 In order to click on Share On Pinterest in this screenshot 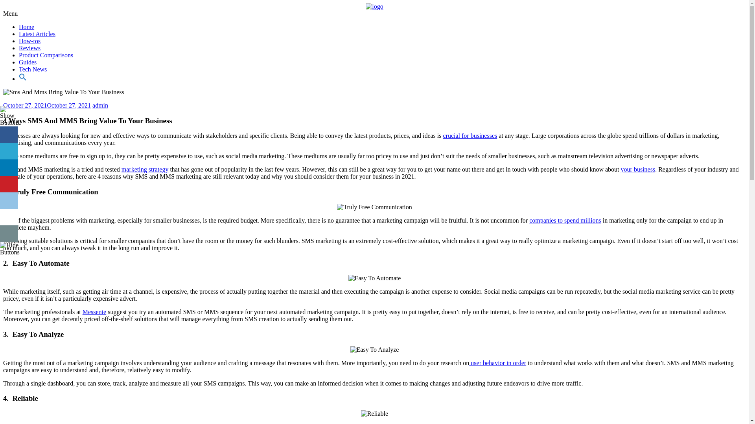, I will do `click(9, 185)`.